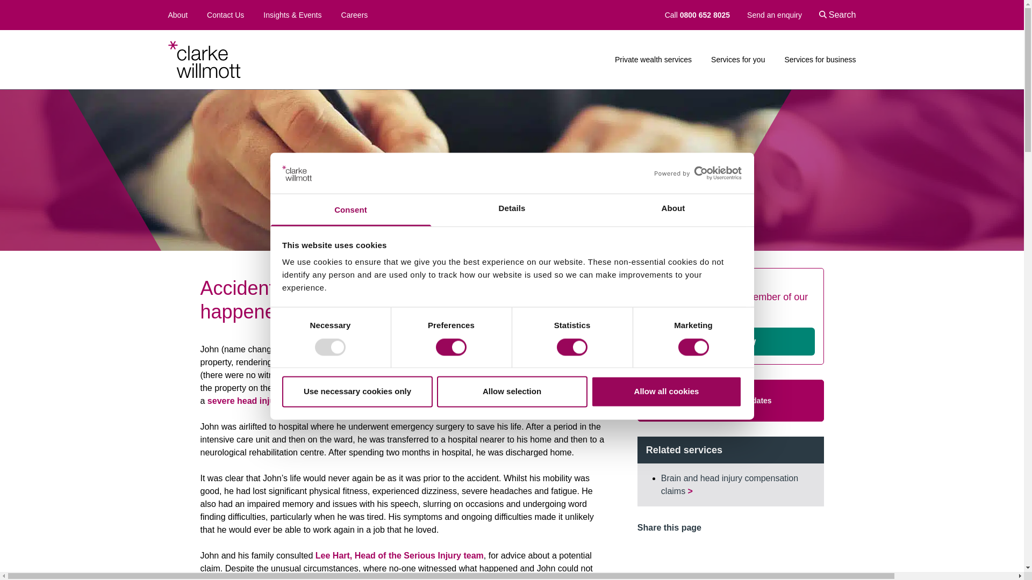  Describe the element at coordinates (512, 392) in the screenshot. I see `Allow selection` at that location.